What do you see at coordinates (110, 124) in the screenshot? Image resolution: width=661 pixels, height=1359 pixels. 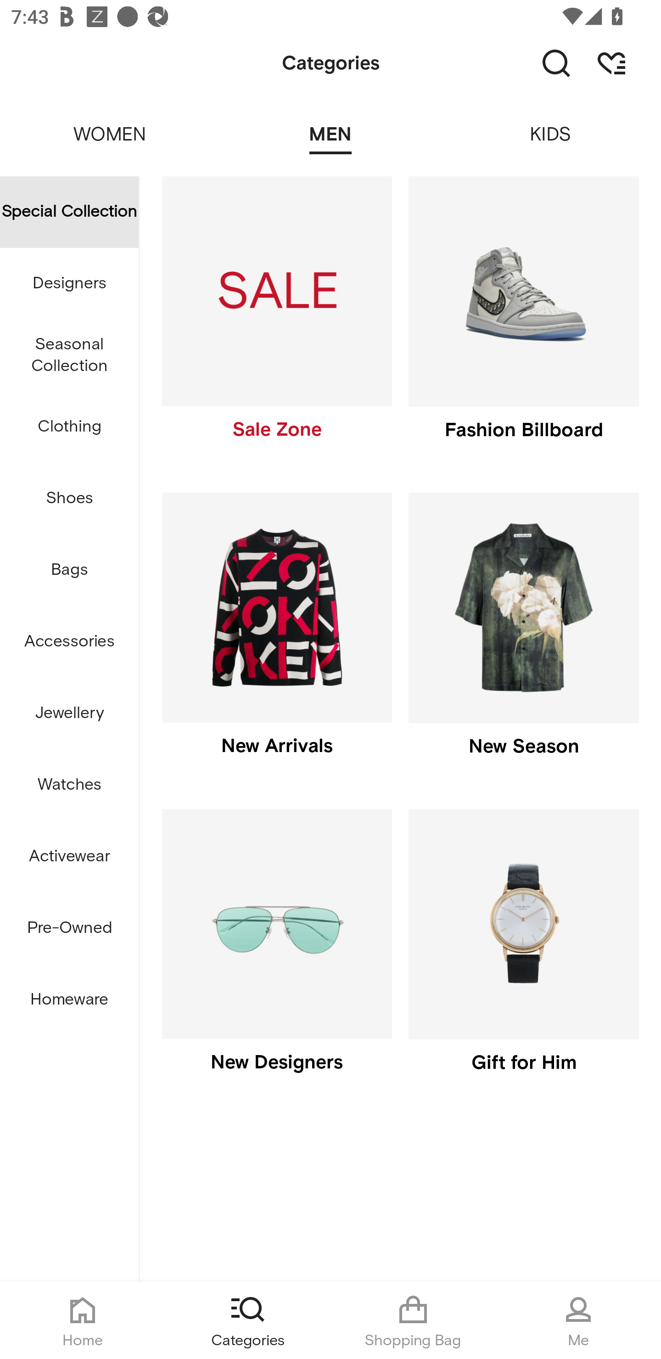 I see `WOMEN` at bounding box center [110, 124].